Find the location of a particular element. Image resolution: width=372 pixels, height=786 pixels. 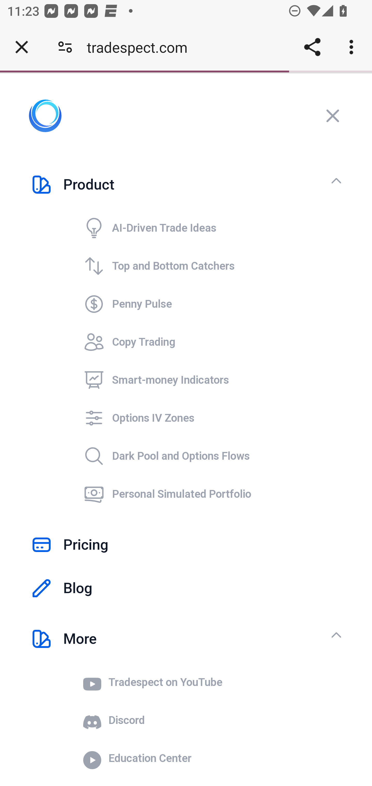

Personal Simulated Portfolio is located at coordinates (203, 495).